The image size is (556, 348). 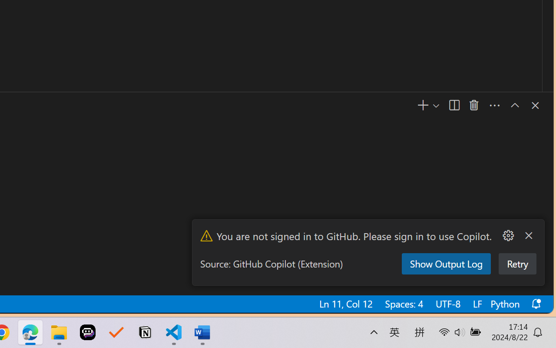 What do you see at coordinates (477, 304) in the screenshot?
I see `LF` at bounding box center [477, 304].